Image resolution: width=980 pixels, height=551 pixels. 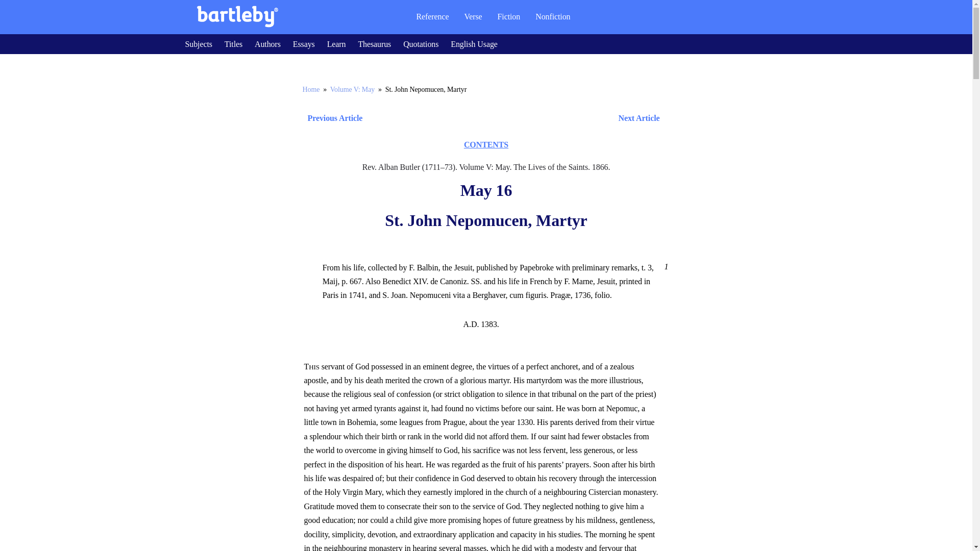 I want to click on Next Article, so click(x=516, y=118).